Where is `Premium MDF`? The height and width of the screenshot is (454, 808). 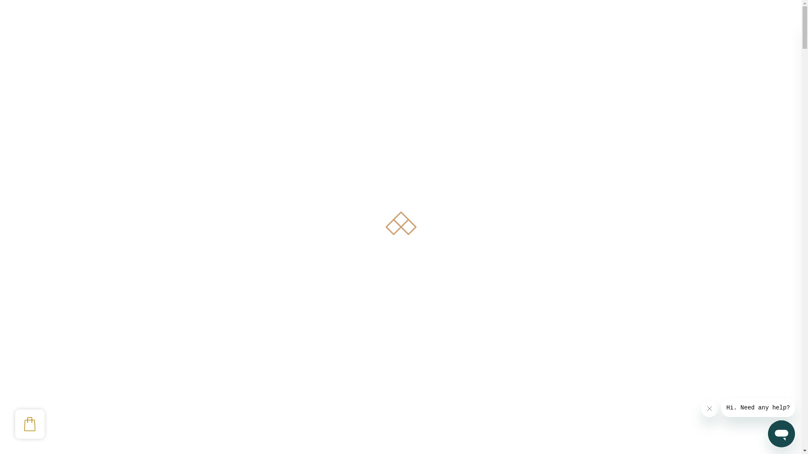 Premium MDF is located at coordinates (550, 437).